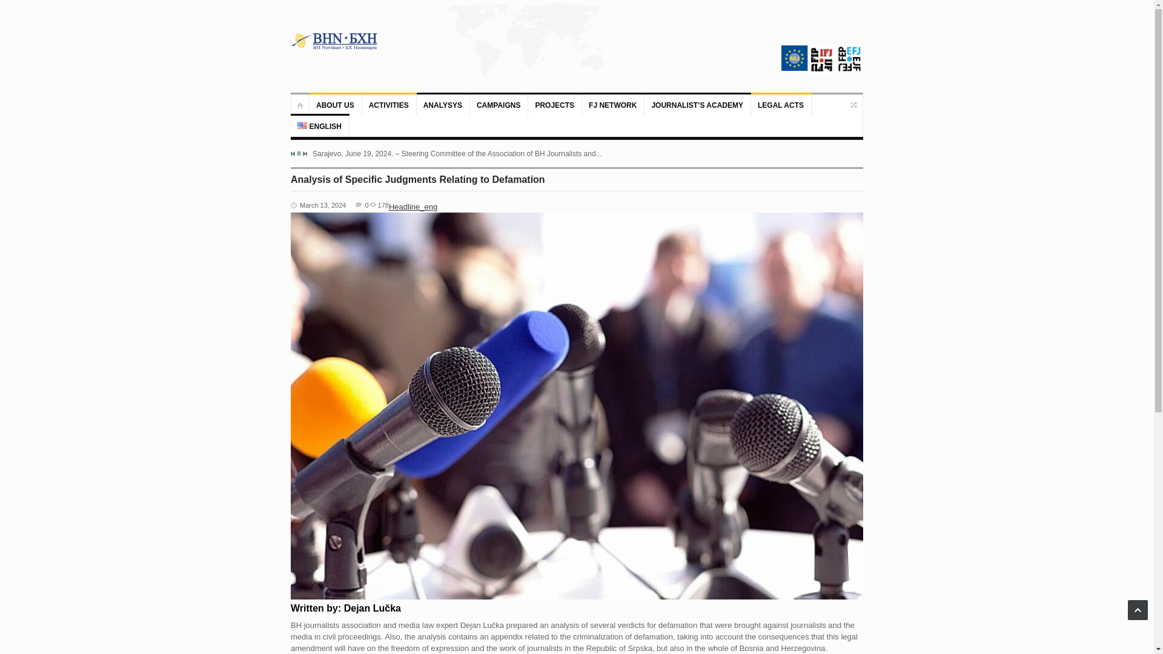 The image size is (1163, 654). Describe the element at coordinates (443, 105) in the screenshot. I see `ANALYSYS` at that location.